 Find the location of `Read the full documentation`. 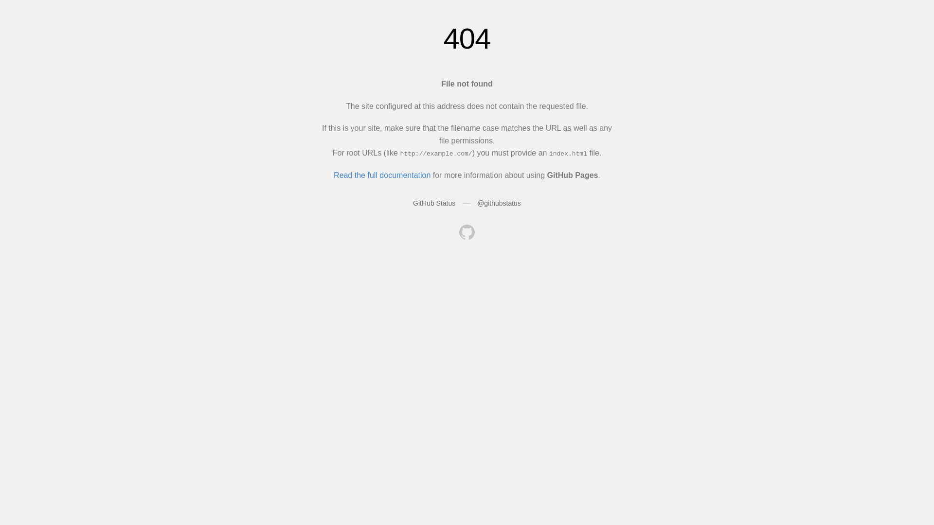

Read the full documentation is located at coordinates (382, 175).